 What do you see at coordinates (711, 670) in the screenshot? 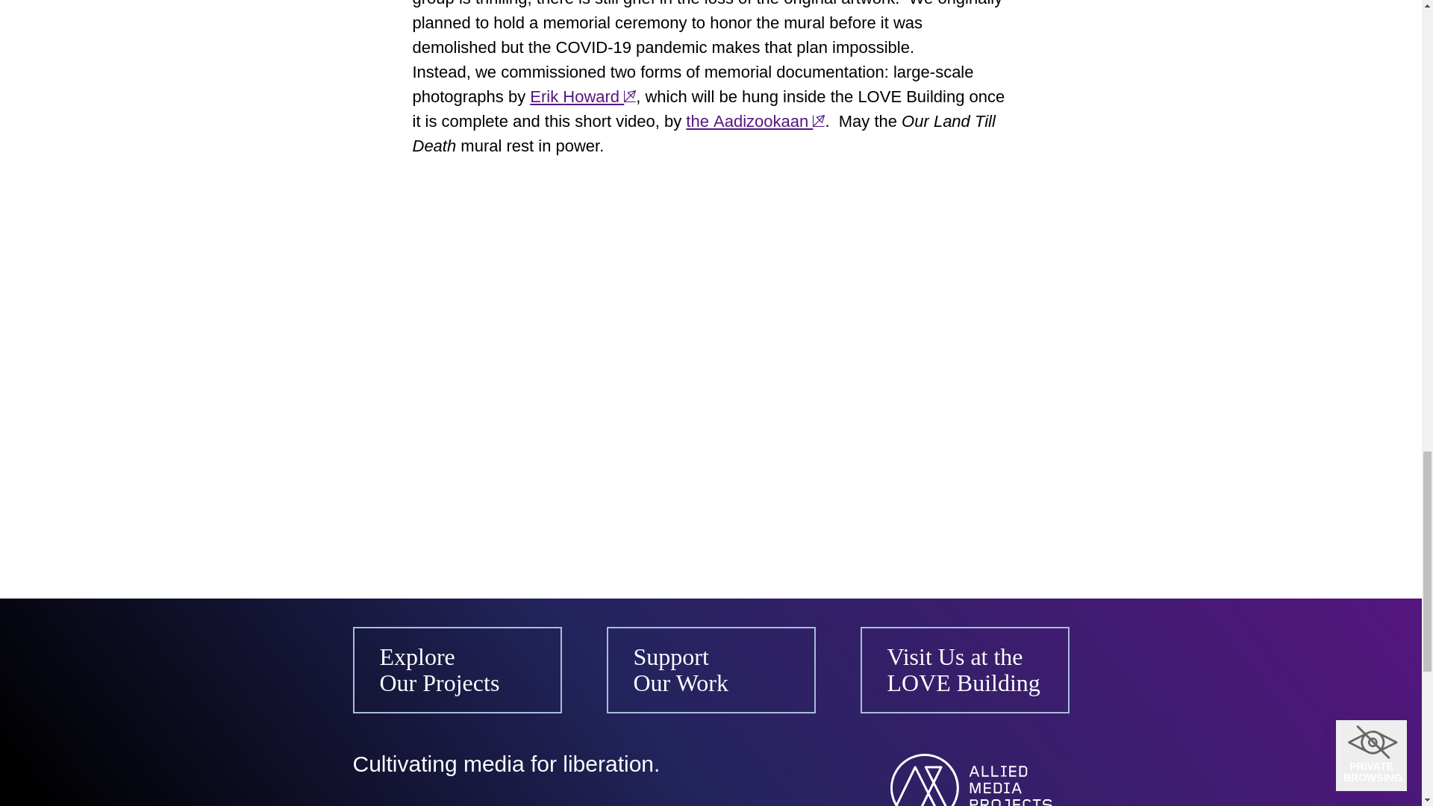
I see `Support Our Work` at bounding box center [711, 670].